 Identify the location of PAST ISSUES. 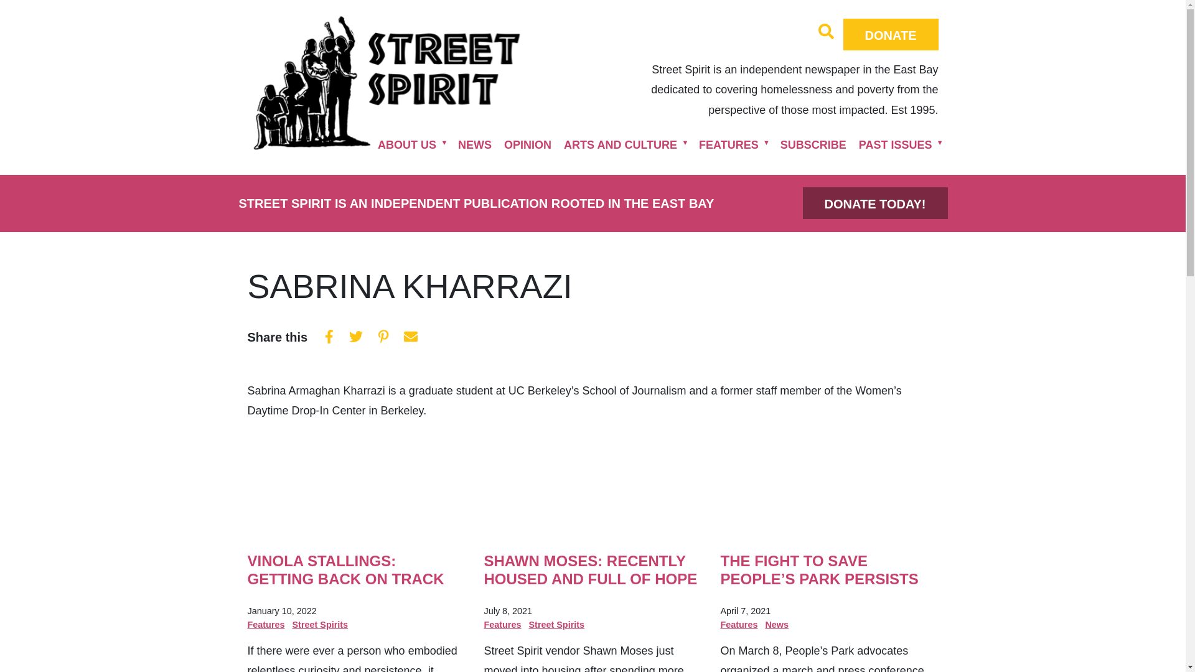
(895, 144).